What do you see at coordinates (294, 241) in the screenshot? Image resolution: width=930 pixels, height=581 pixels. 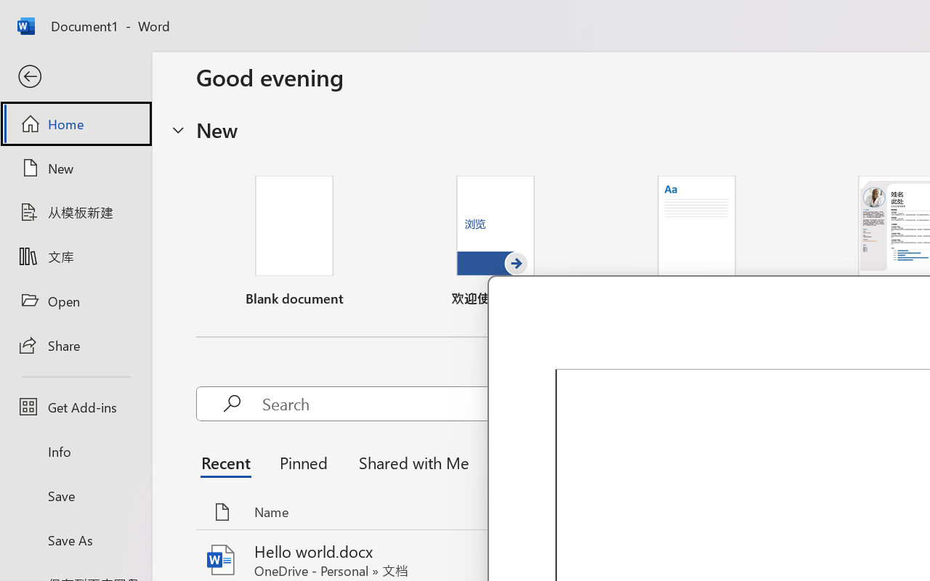 I see `Blank document` at bounding box center [294, 241].